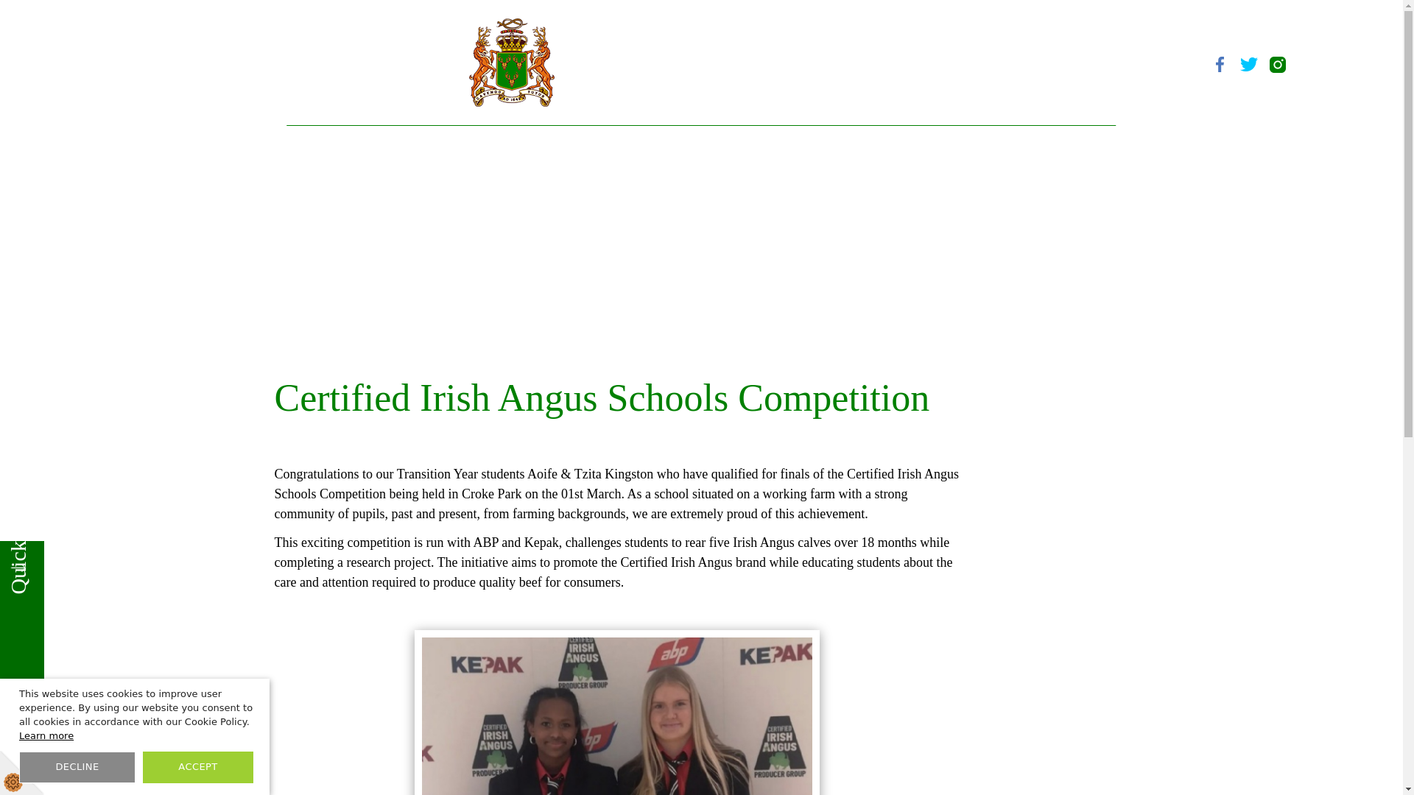 This screenshot has width=1414, height=795. I want to click on Instagram, so click(1277, 64).